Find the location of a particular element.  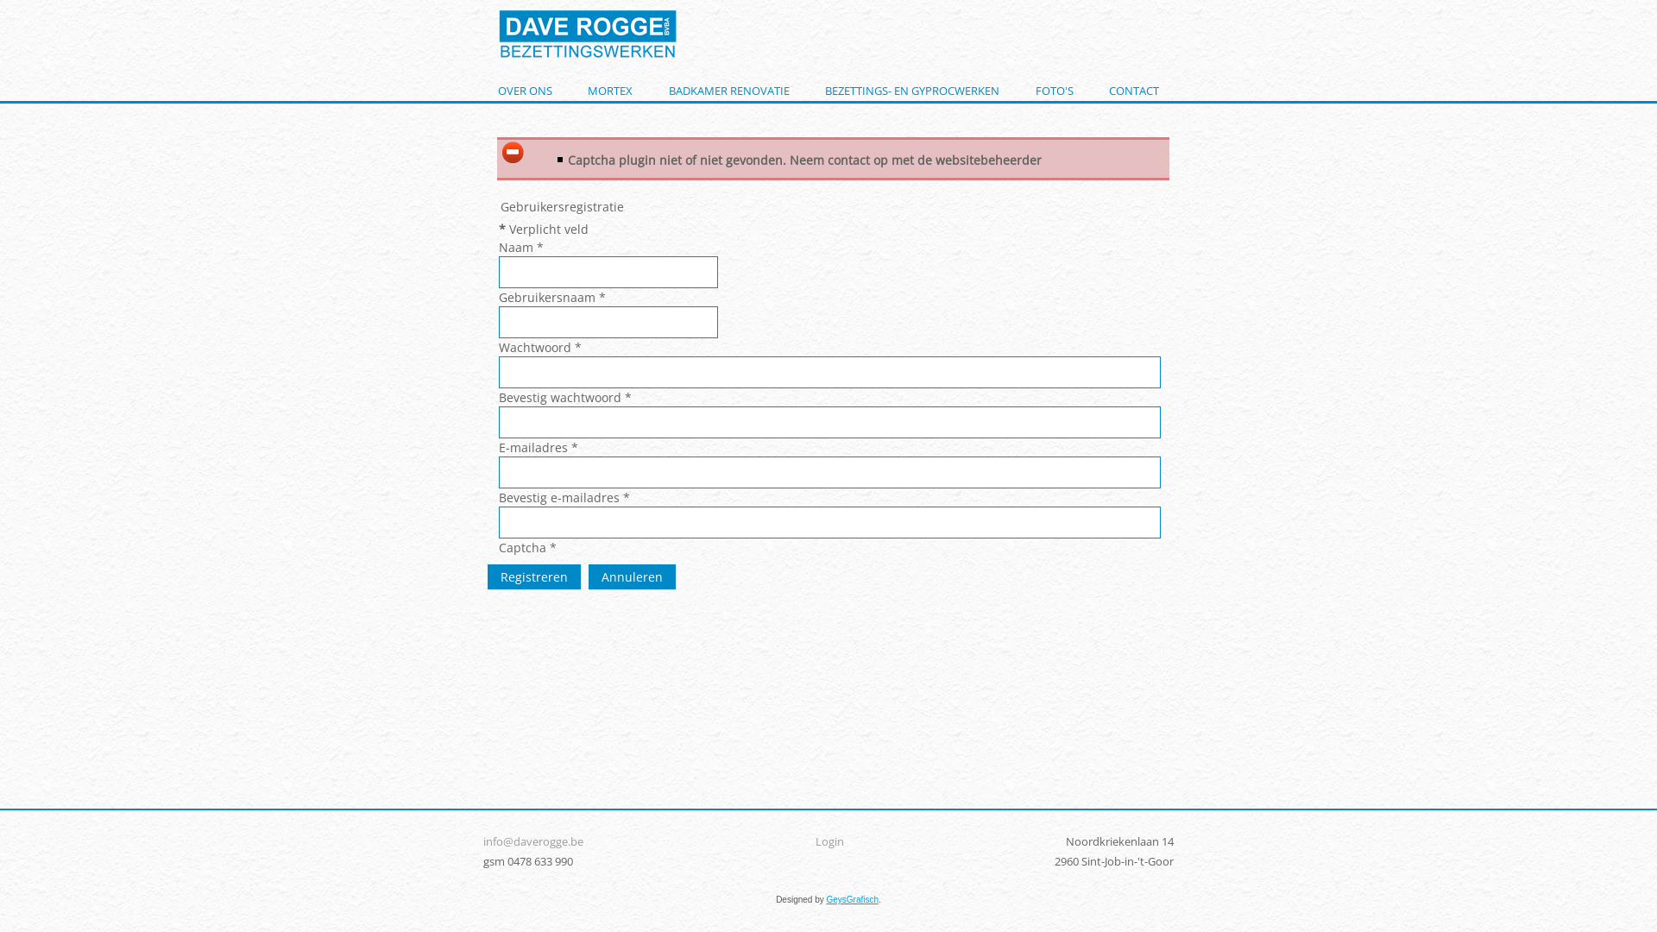

CONTACT is located at coordinates (1134, 91).